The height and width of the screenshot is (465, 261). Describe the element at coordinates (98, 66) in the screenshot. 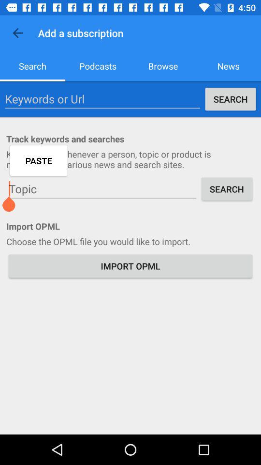

I see `launch the icon to the right of the search icon` at that location.